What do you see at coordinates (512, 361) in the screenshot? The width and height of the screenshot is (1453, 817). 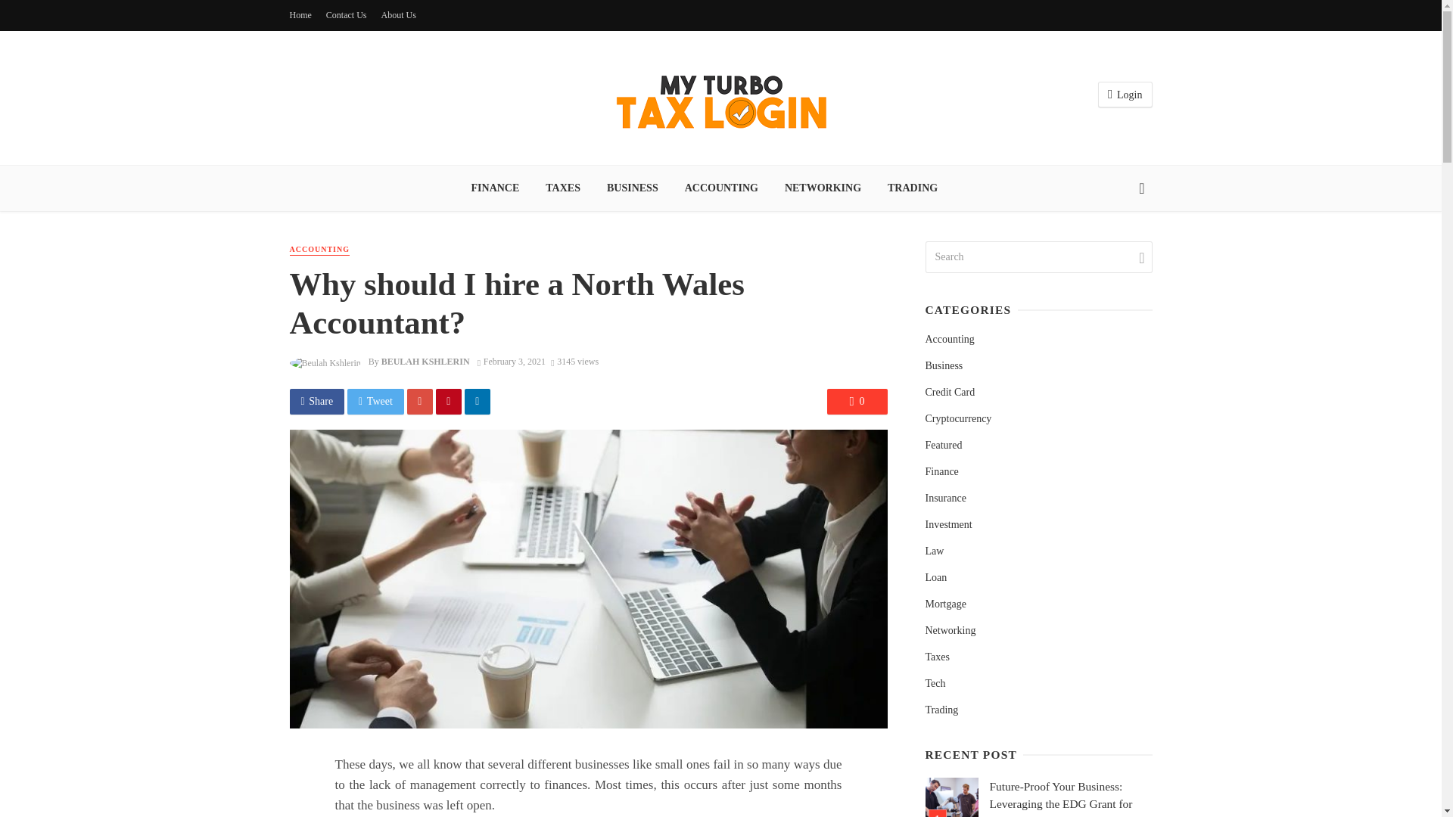 I see `February 3, 2021 at 7:26 pm` at bounding box center [512, 361].